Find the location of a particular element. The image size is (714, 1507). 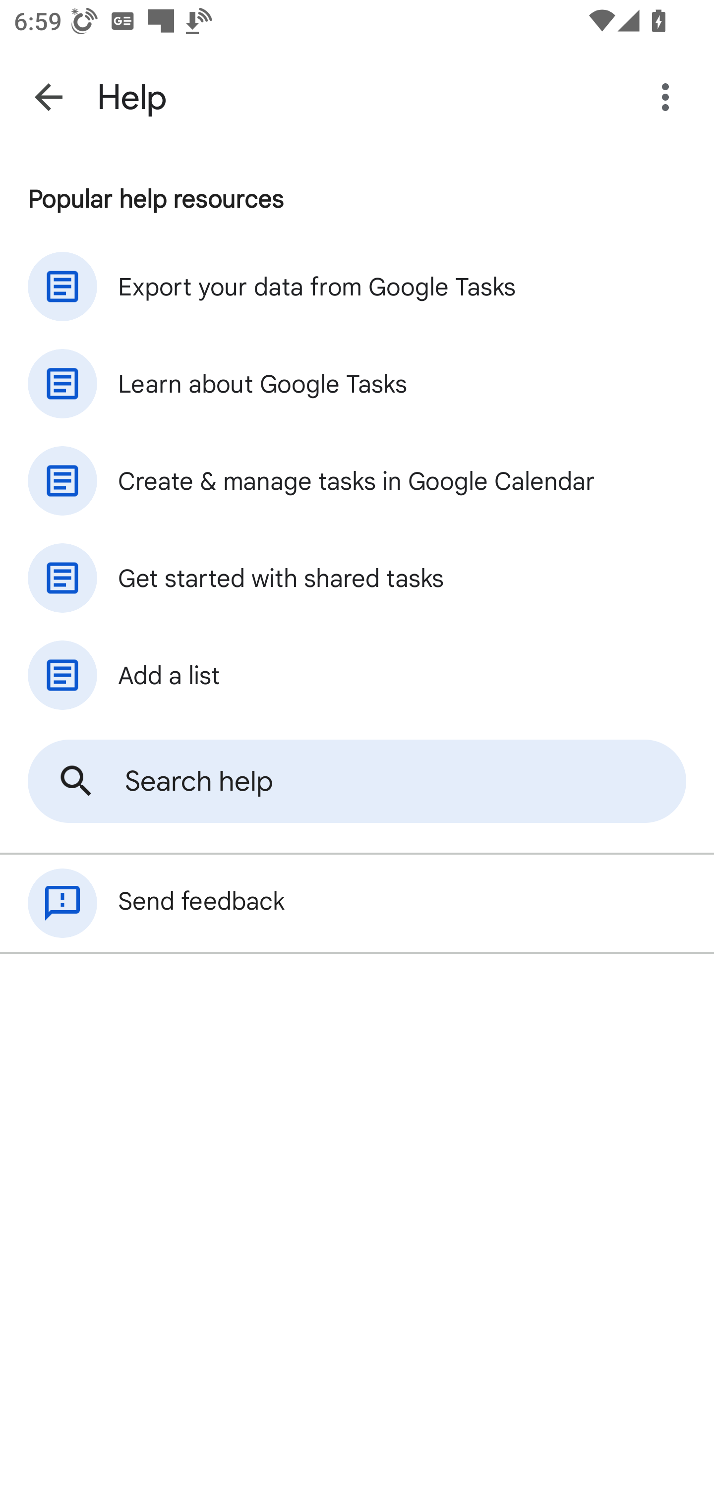

Navigate up is located at coordinates (49, 97).